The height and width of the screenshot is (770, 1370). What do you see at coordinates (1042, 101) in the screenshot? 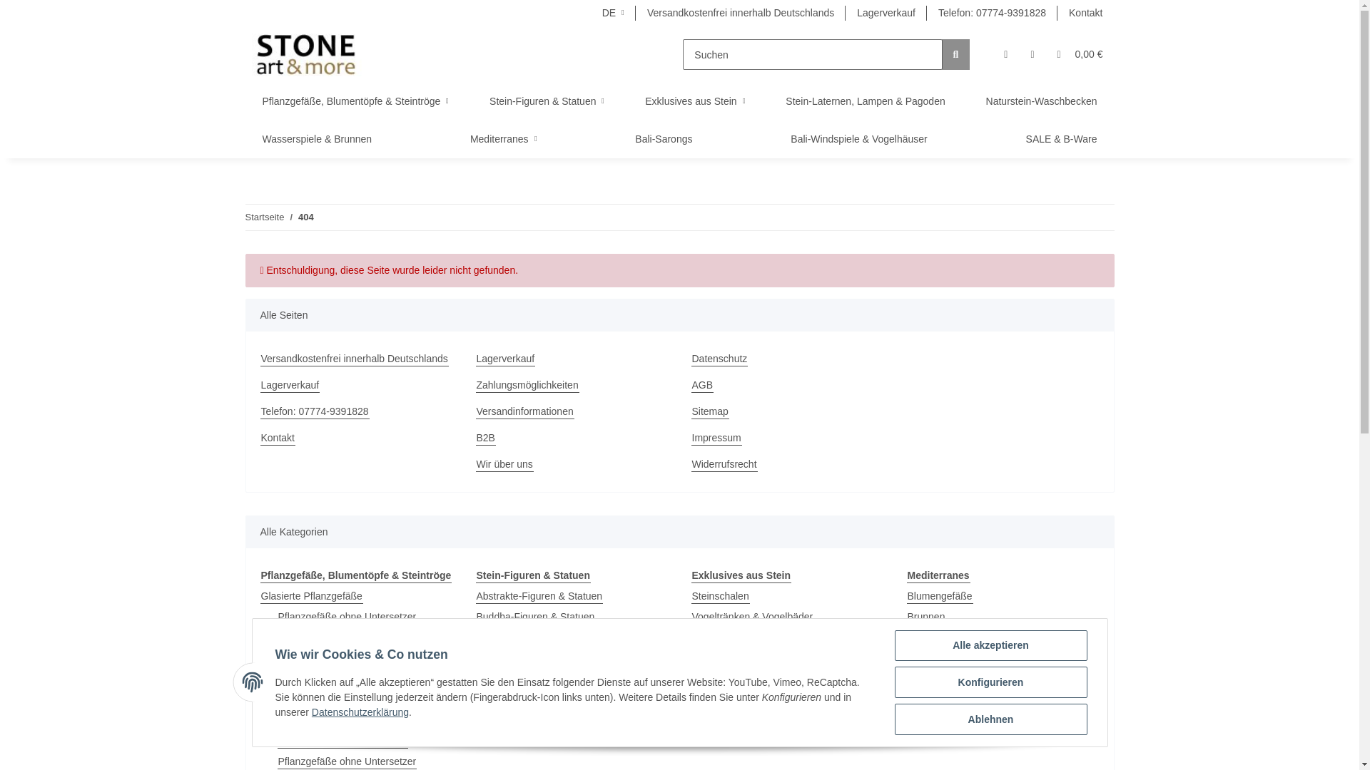
I see `Naturstein-Waschbecken` at bounding box center [1042, 101].